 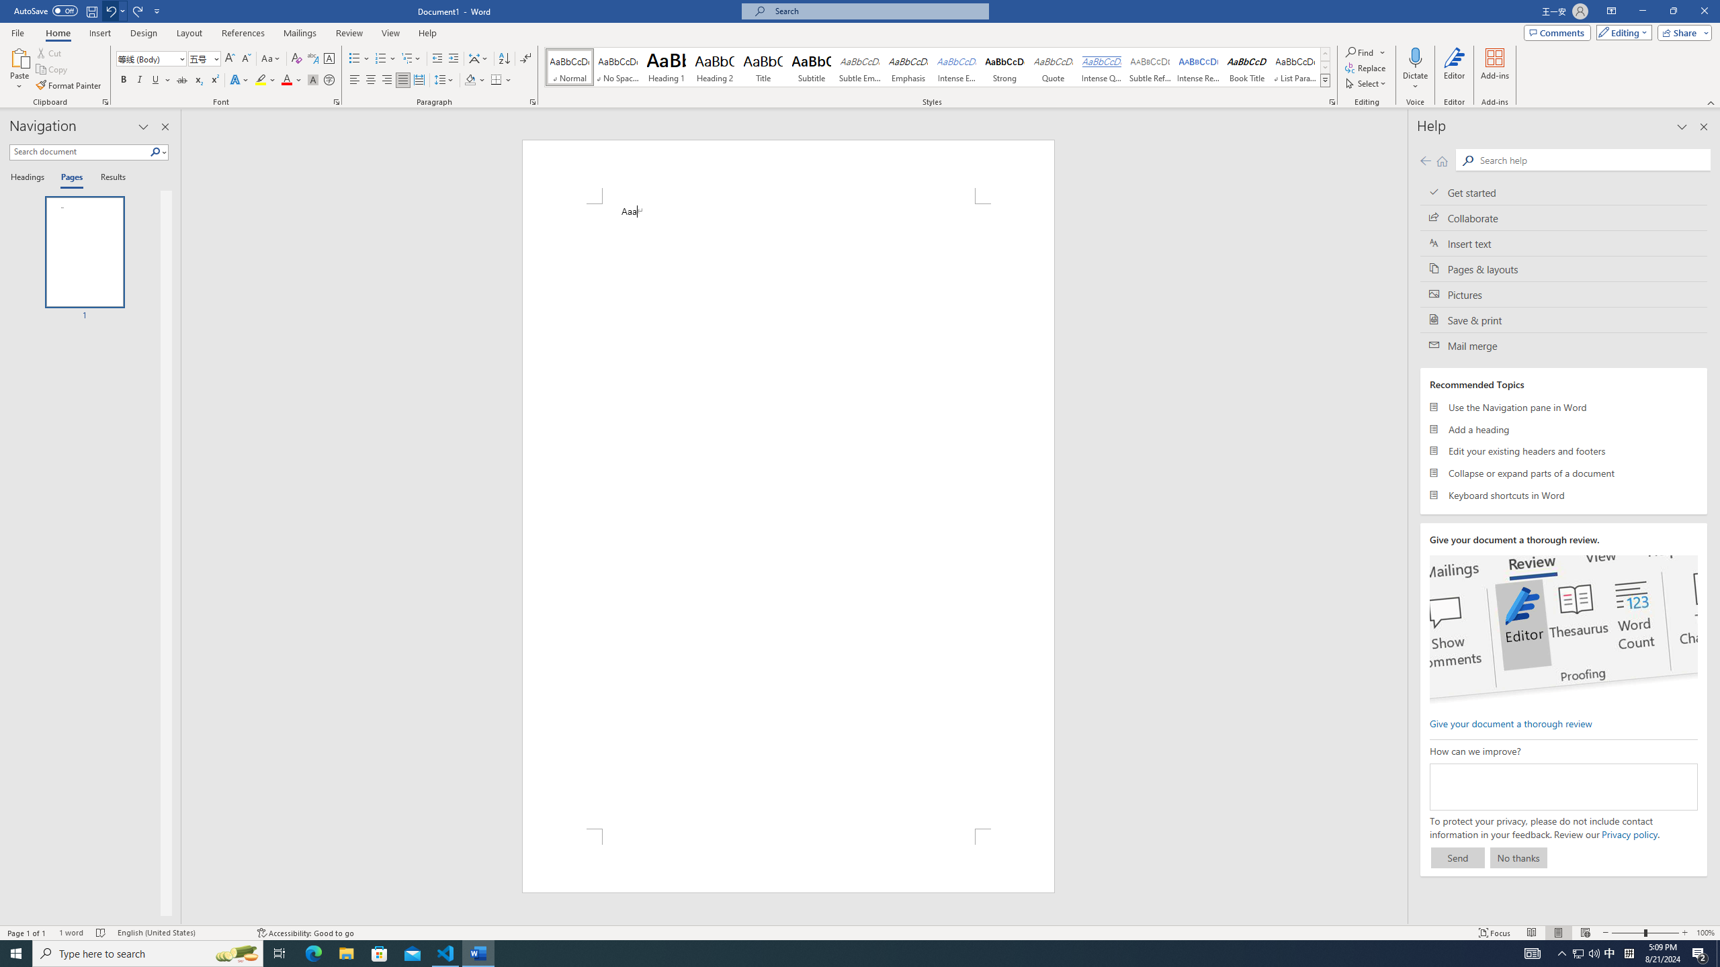 I want to click on Zoom 100%, so click(x=1705, y=933).